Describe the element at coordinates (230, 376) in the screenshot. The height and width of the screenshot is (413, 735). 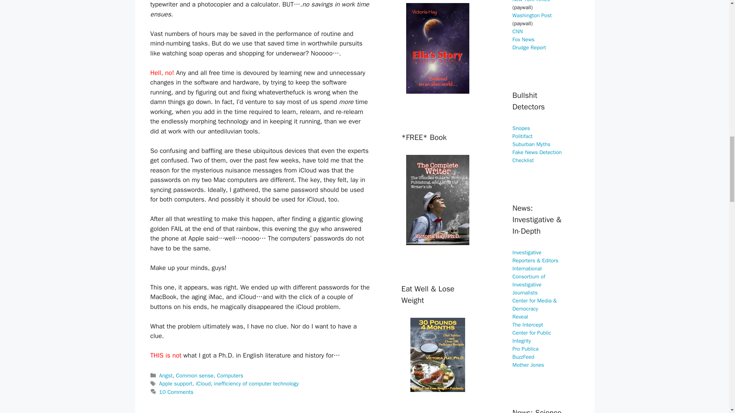
I see `Computers` at that location.